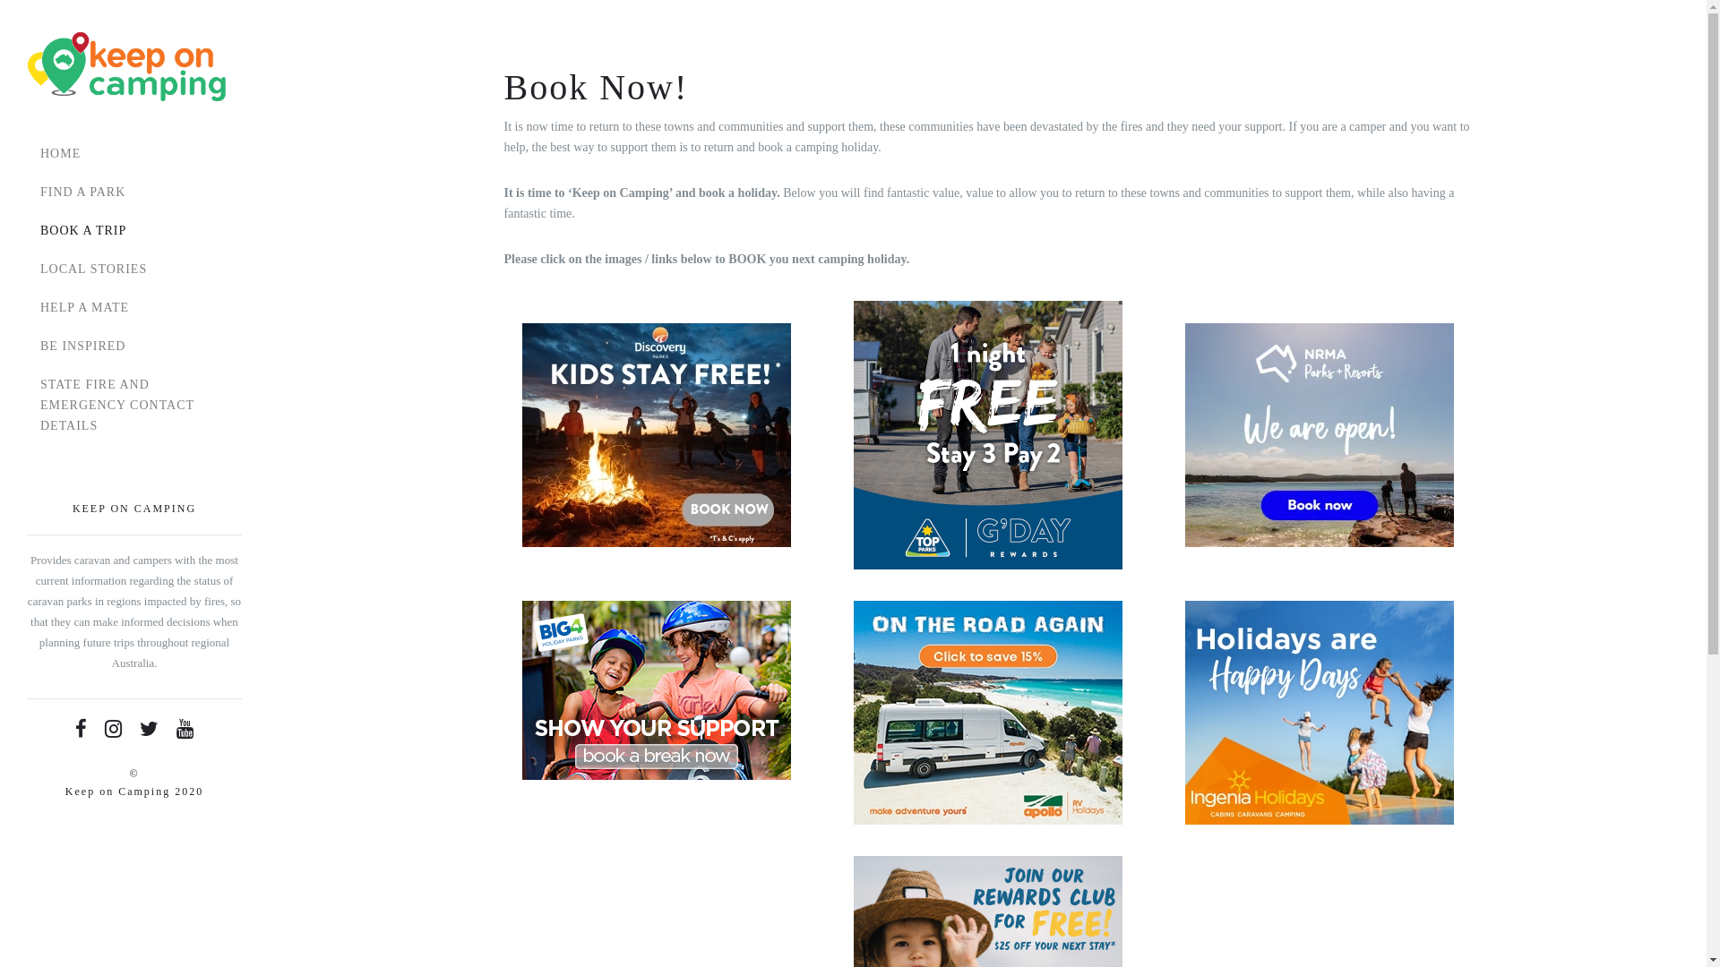 Image resolution: width=1720 pixels, height=967 pixels. Describe the element at coordinates (134, 308) in the screenshot. I see `HELP A MATE` at that location.